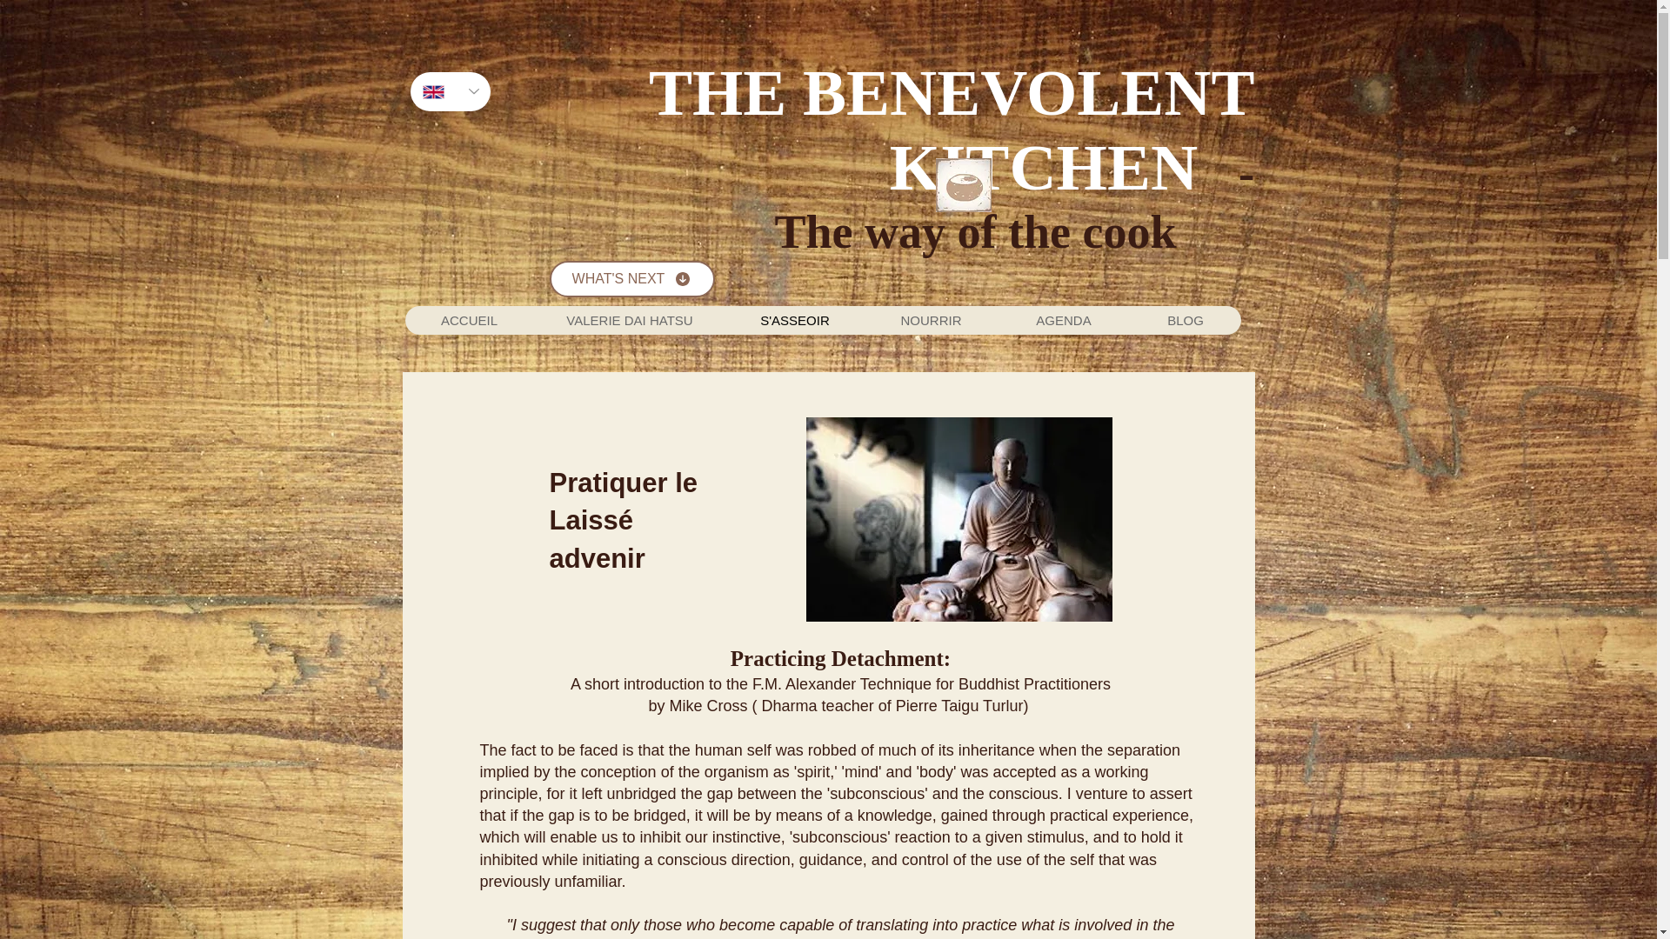 The height and width of the screenshot is (939, 1670). Describe the element at coordinates (1185, 320) in the screenshot. I see `BLOG` at that location.